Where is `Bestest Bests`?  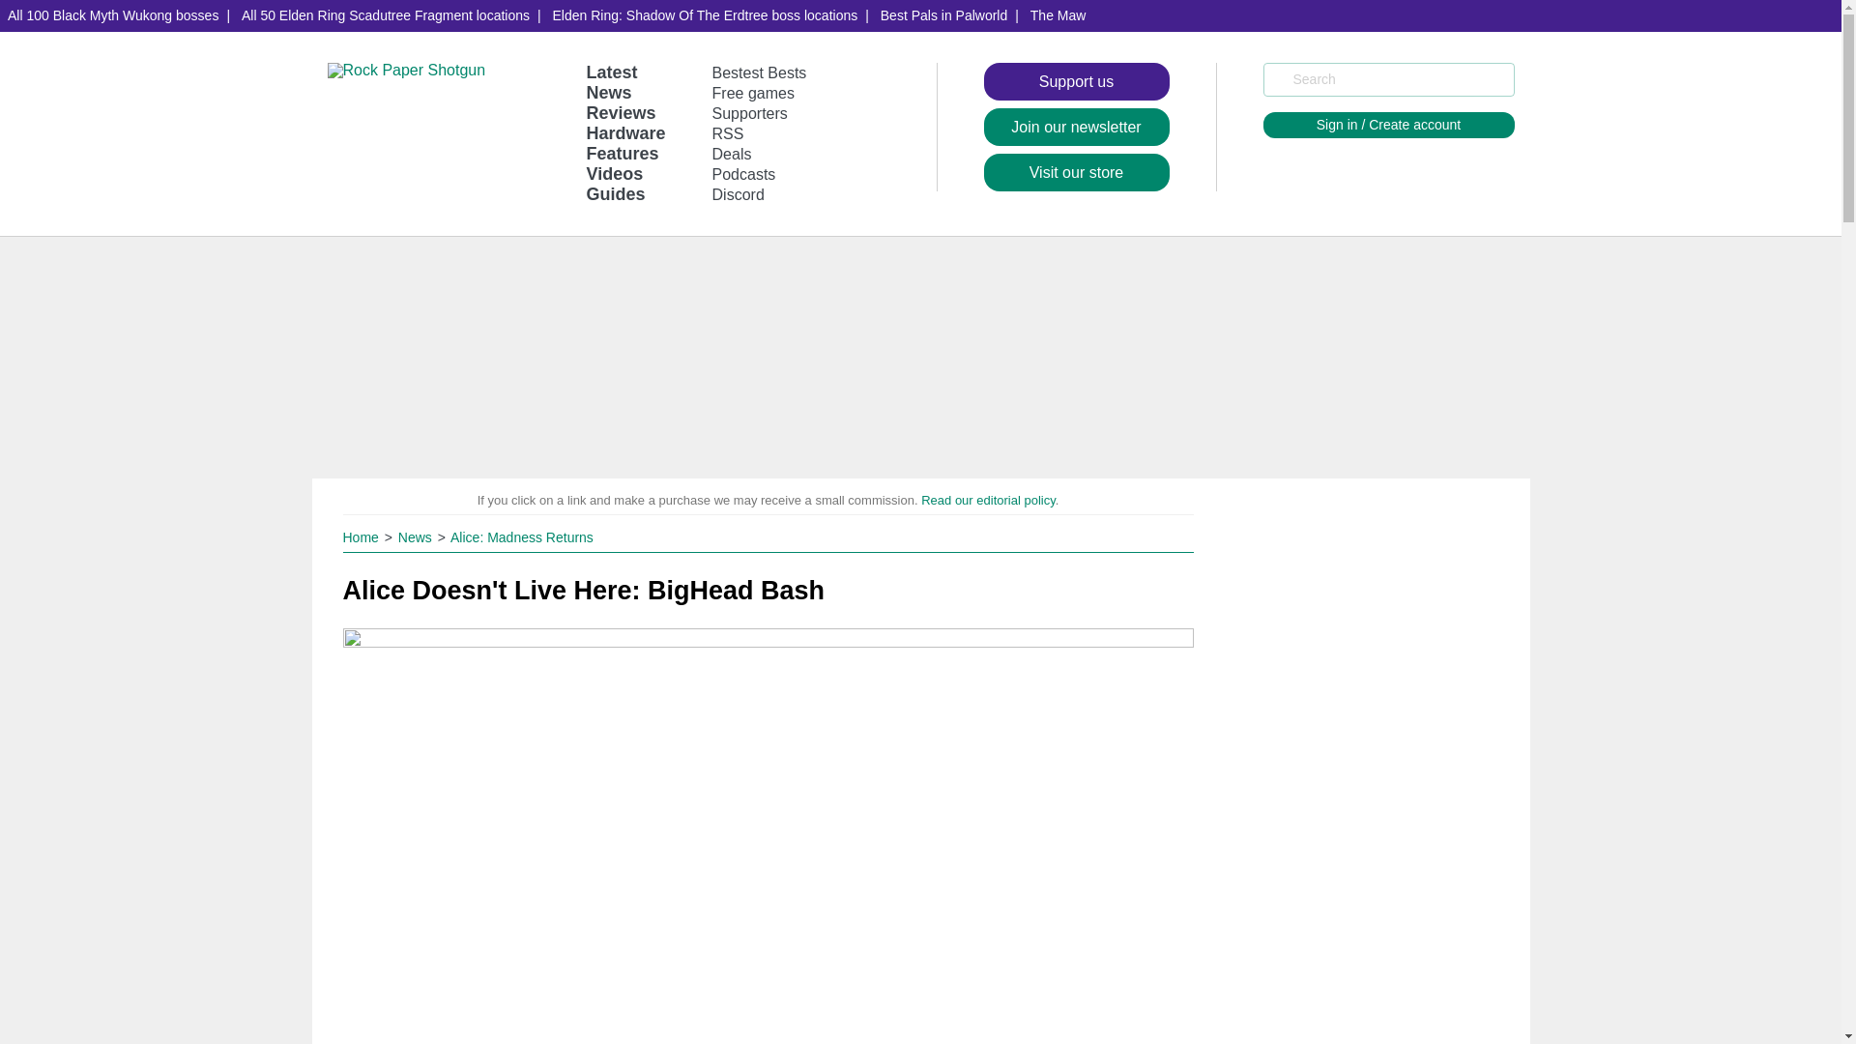
Bestest Bests is located at coordinates (760, 72).